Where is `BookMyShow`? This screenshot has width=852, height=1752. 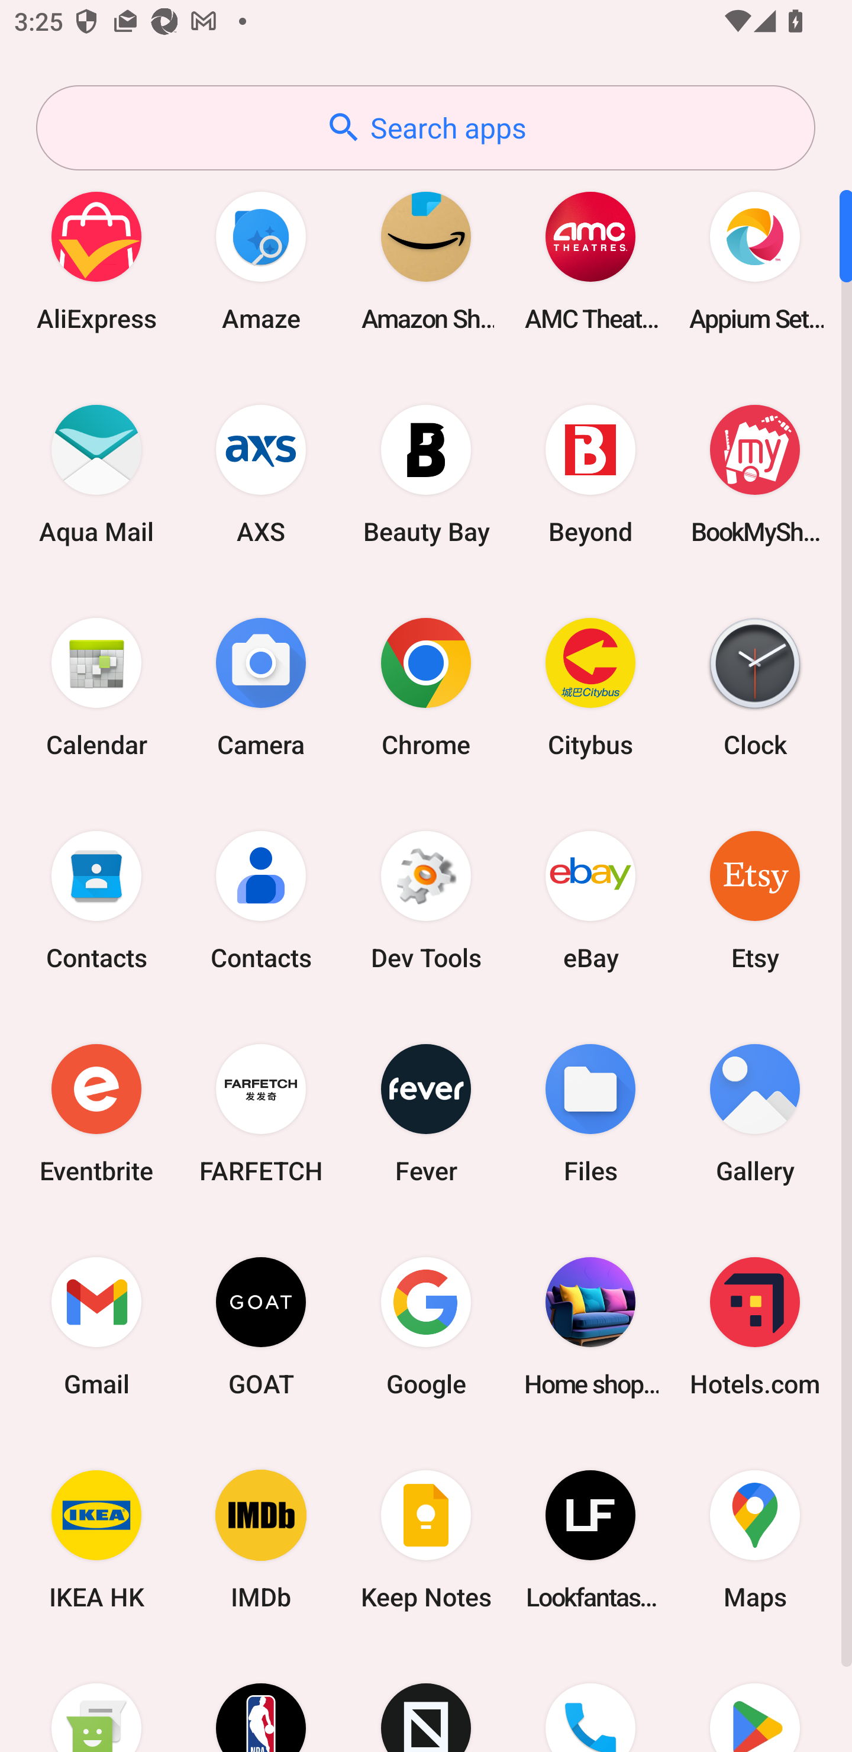
BookMyShow is located at coordinates (755, 474).